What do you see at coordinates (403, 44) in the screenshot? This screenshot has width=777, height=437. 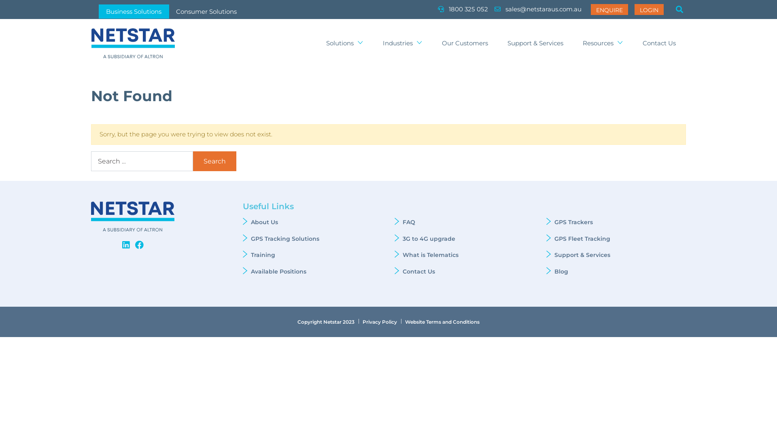 I see `Industries` at bounding box center [403, 44].